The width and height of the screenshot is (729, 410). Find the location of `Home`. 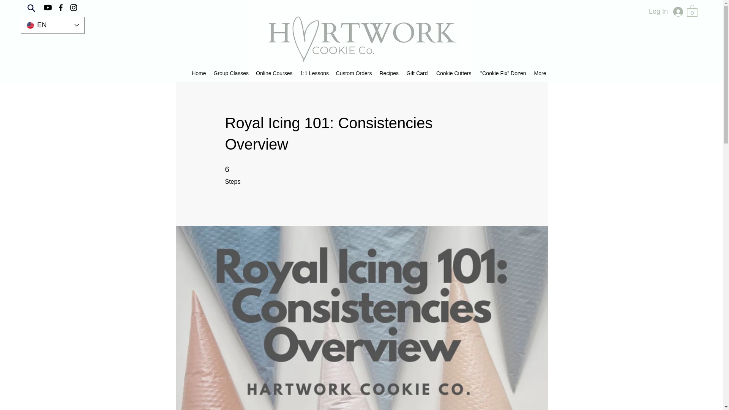

Home is located at coordinates (198, 73).